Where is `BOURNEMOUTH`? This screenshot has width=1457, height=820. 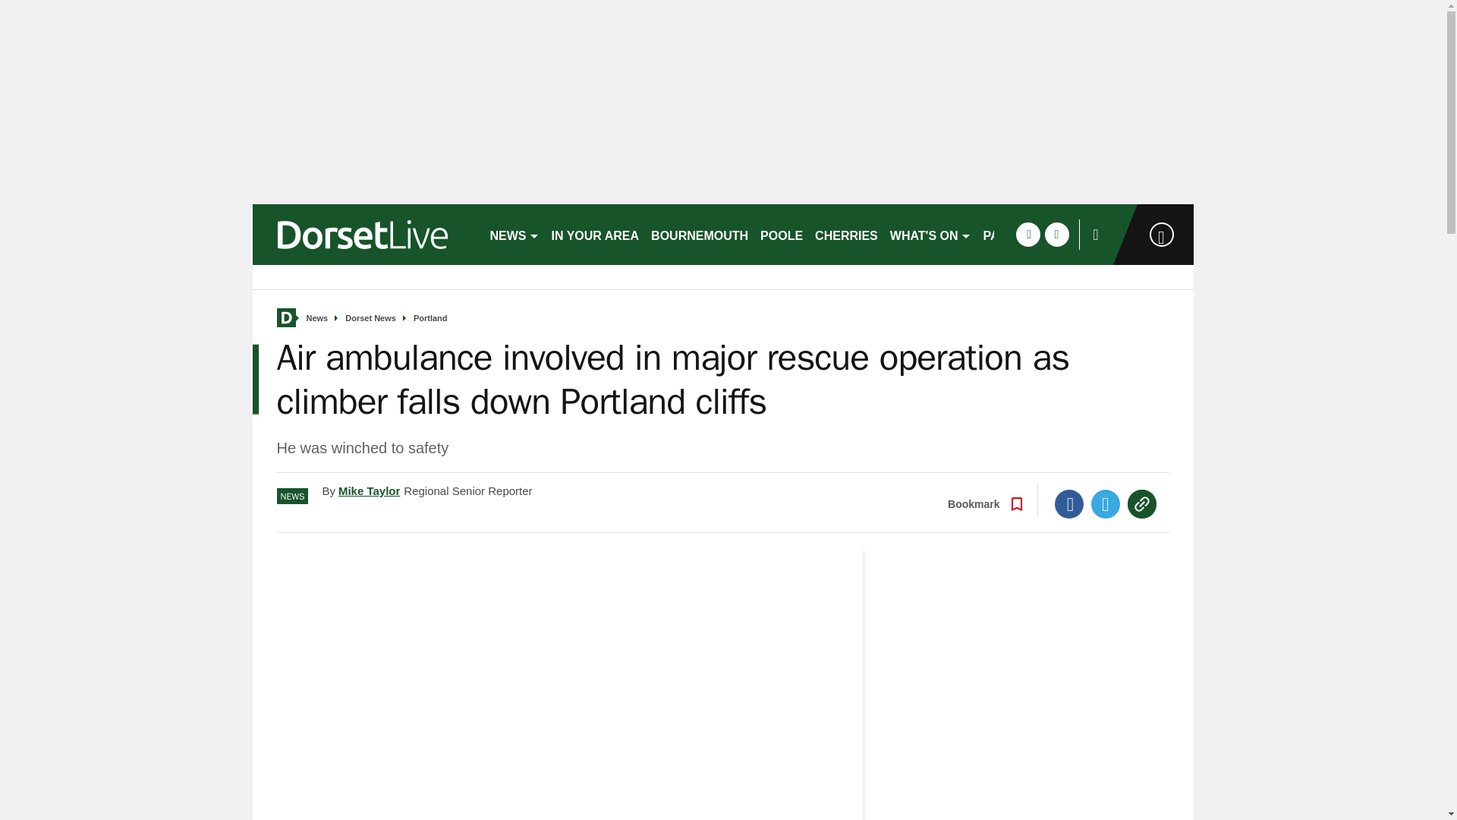 BOURNEMOUTH is located at coordinates (700, 234).